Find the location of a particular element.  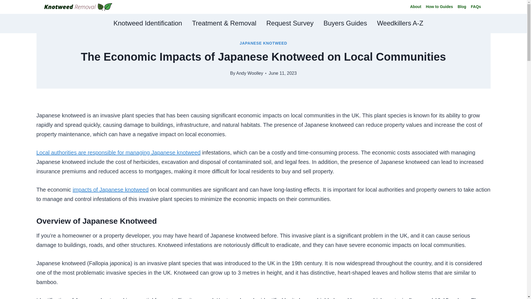

Buyers Guides is located at coordinates (345, 23).